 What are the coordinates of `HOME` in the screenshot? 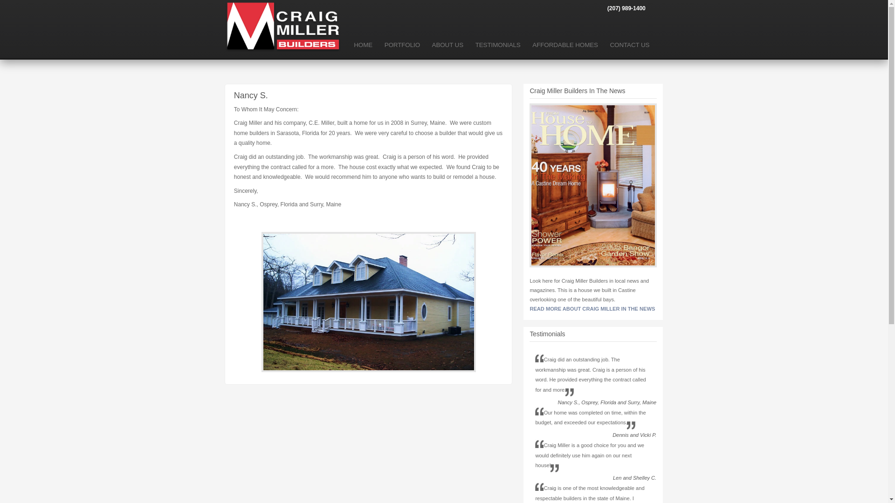 It's located at (363, 45).